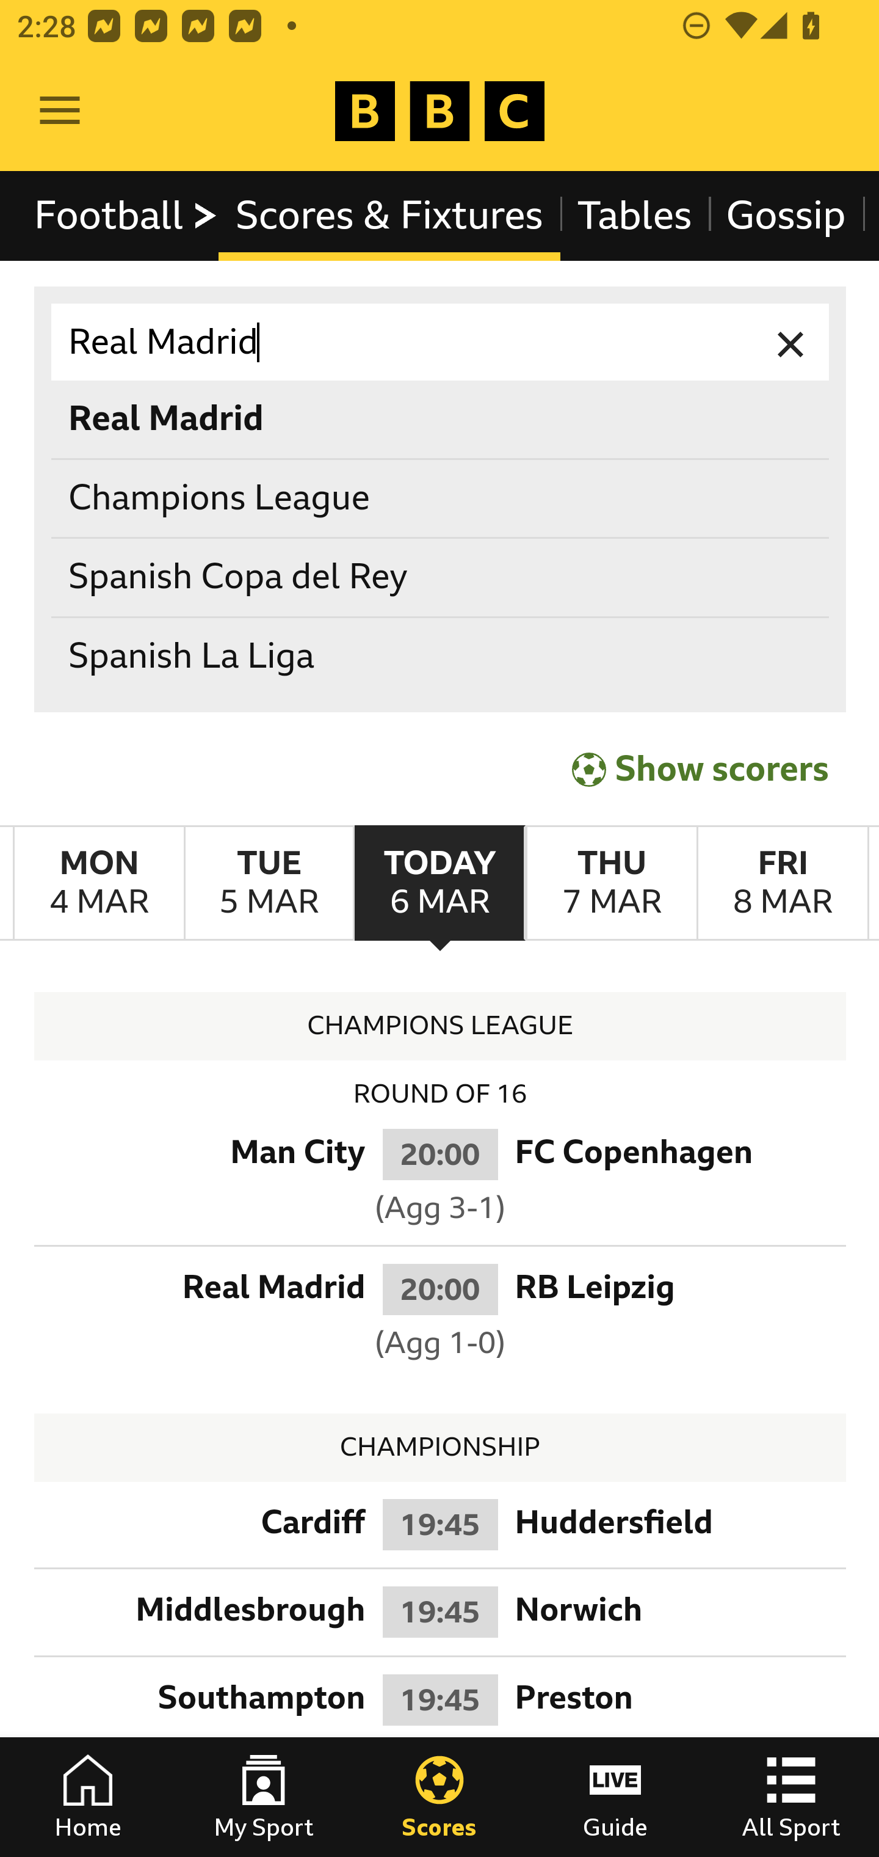  I want to click on Show scorers, so click(700, 767).